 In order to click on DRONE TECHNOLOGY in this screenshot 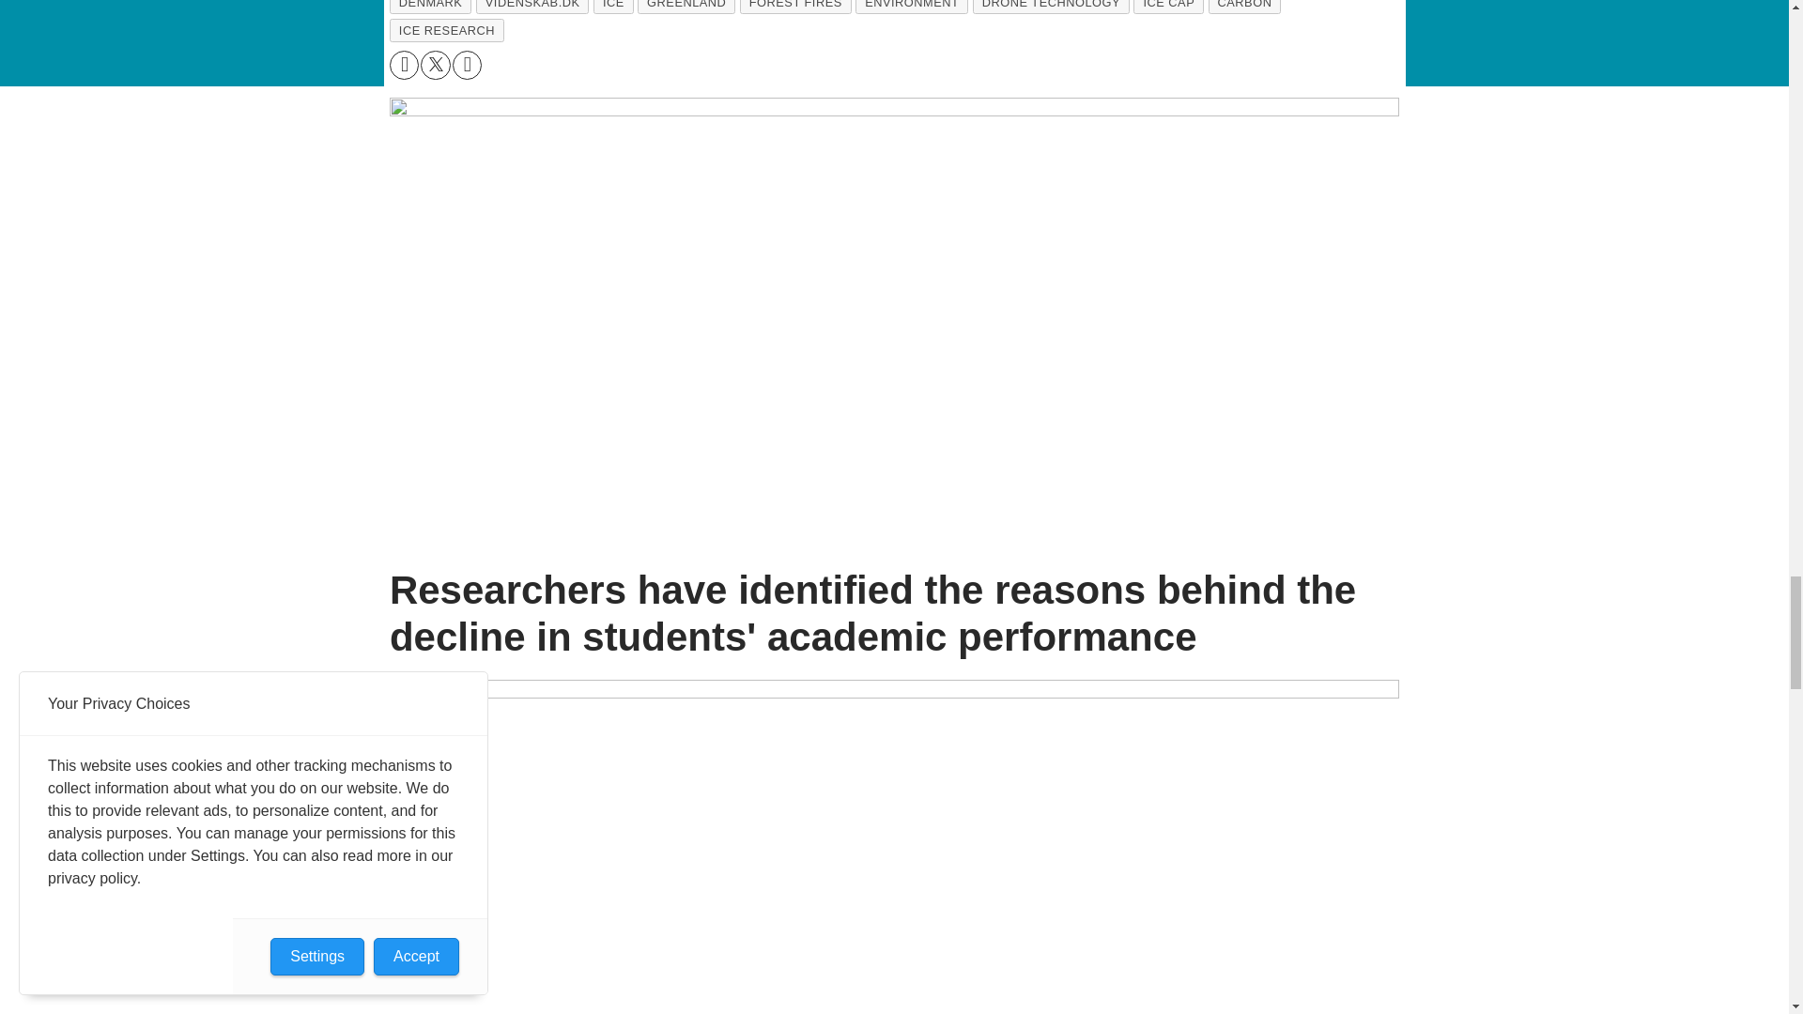, I will do `click(1052, 8)`.